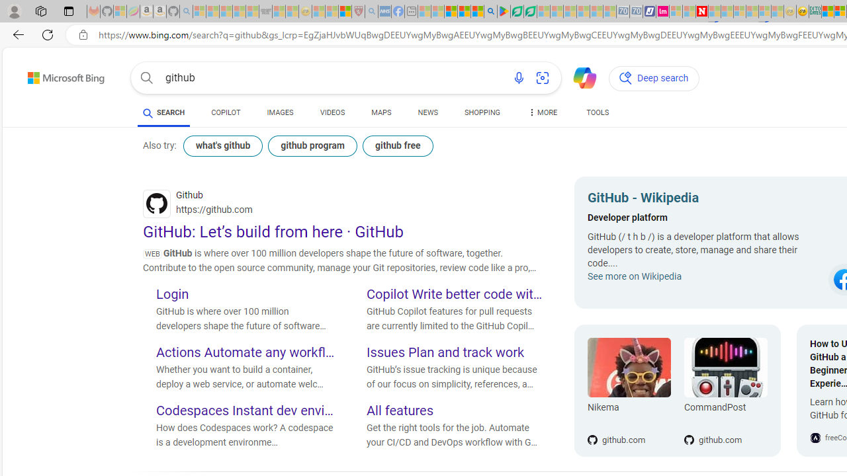 This screenshot has height=476, width=847. I want to click on Nikema, so click(629, 410).